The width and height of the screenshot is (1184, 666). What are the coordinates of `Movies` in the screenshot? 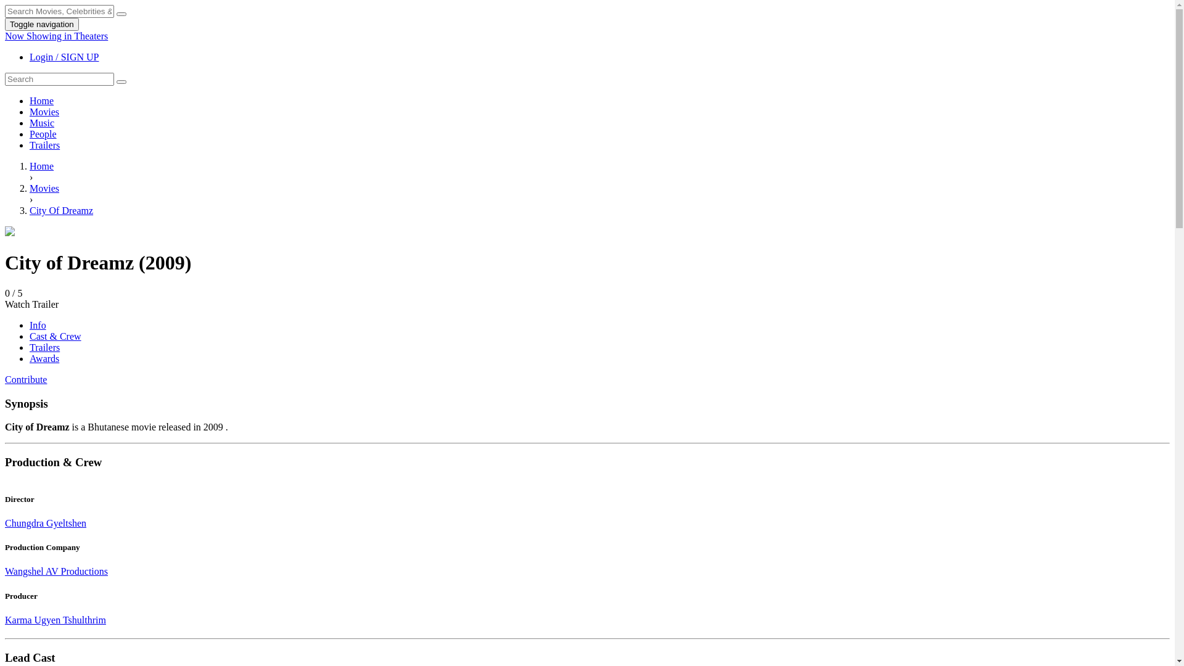 It's located at (44, 189).